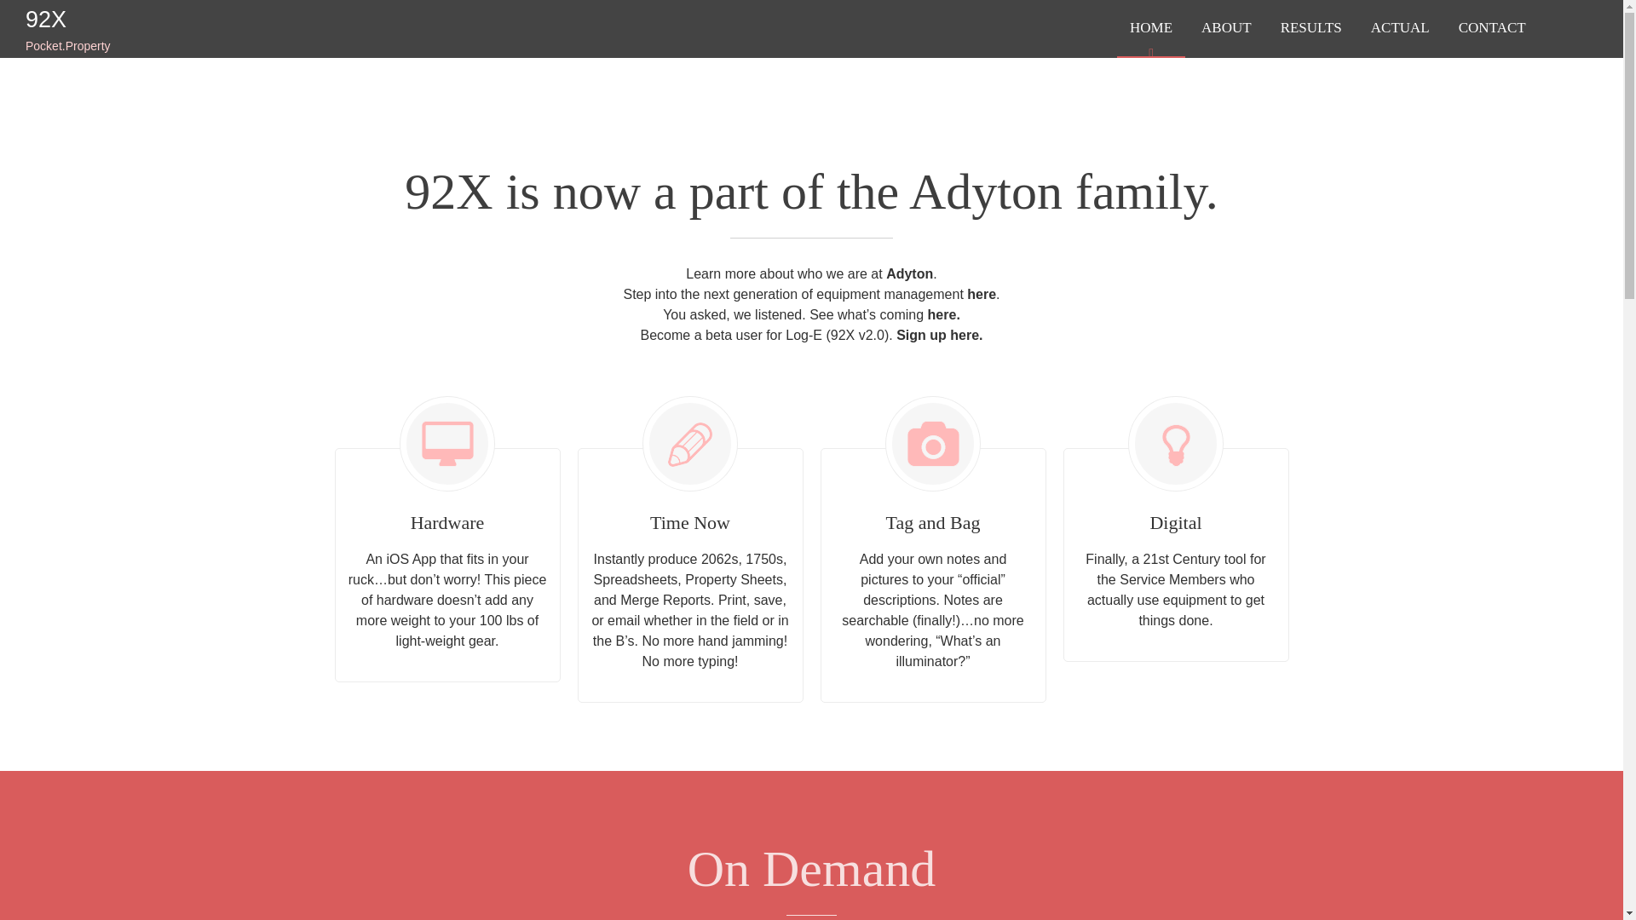 Image resolution: width=1636 pixels, height=920 pixels. I want to click on HOME, so click(1150, 29).